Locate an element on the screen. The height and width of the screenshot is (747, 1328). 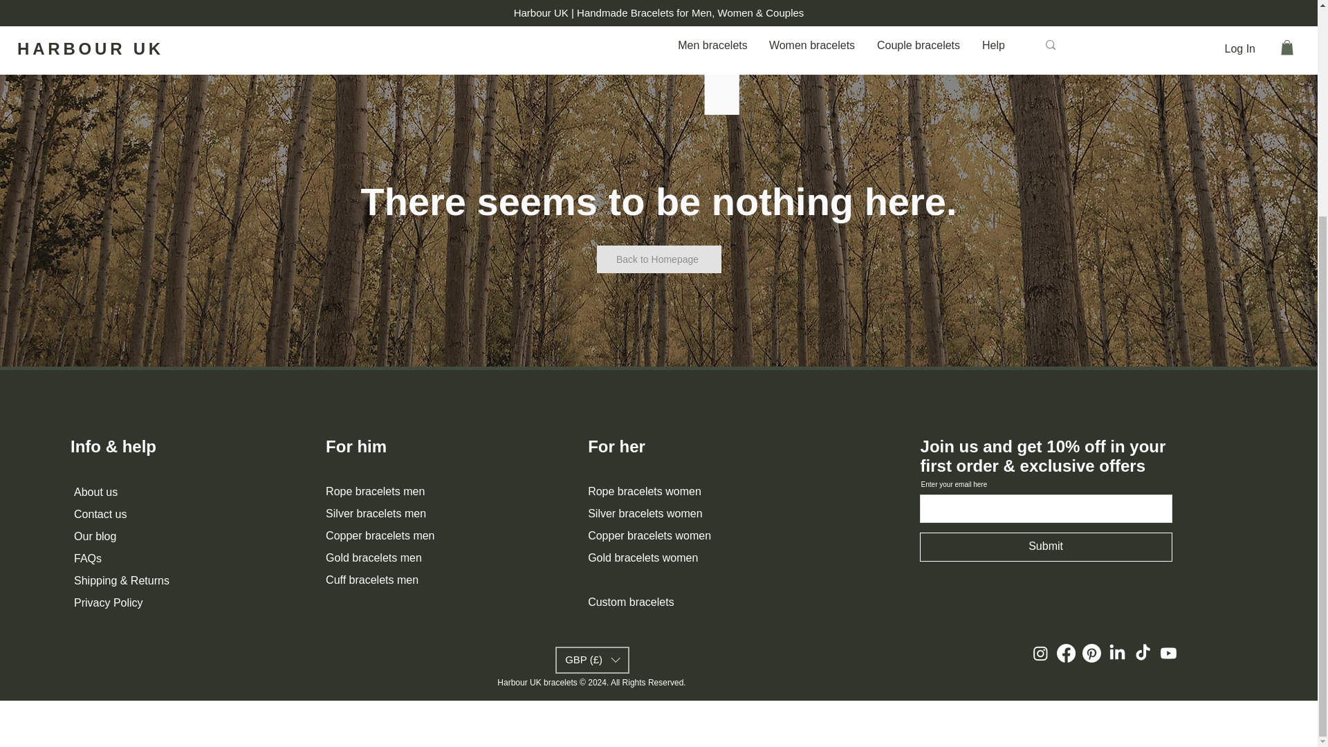
Copper bracelets men  is located at coordinates (382, 535).